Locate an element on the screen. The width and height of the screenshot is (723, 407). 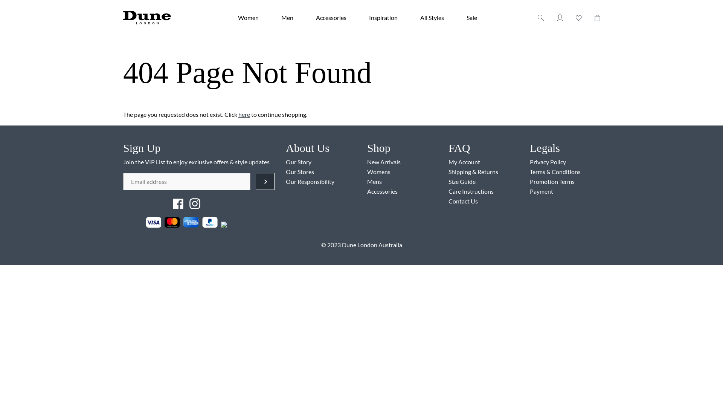
Mens is located at coordinates (374, 182).